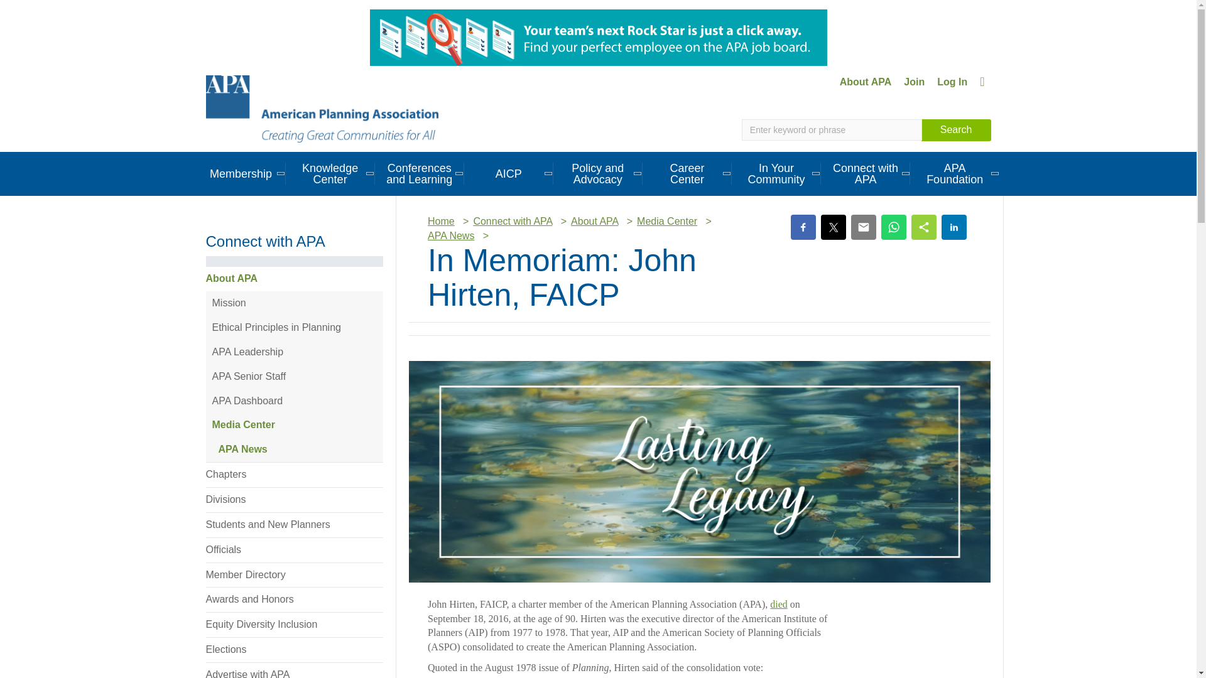 This screenshot has height=678, width=1206. What do you see at coordinates (955, 173) in the screenshot?
I see `APA Foundation` at bounding box center [955, 173].